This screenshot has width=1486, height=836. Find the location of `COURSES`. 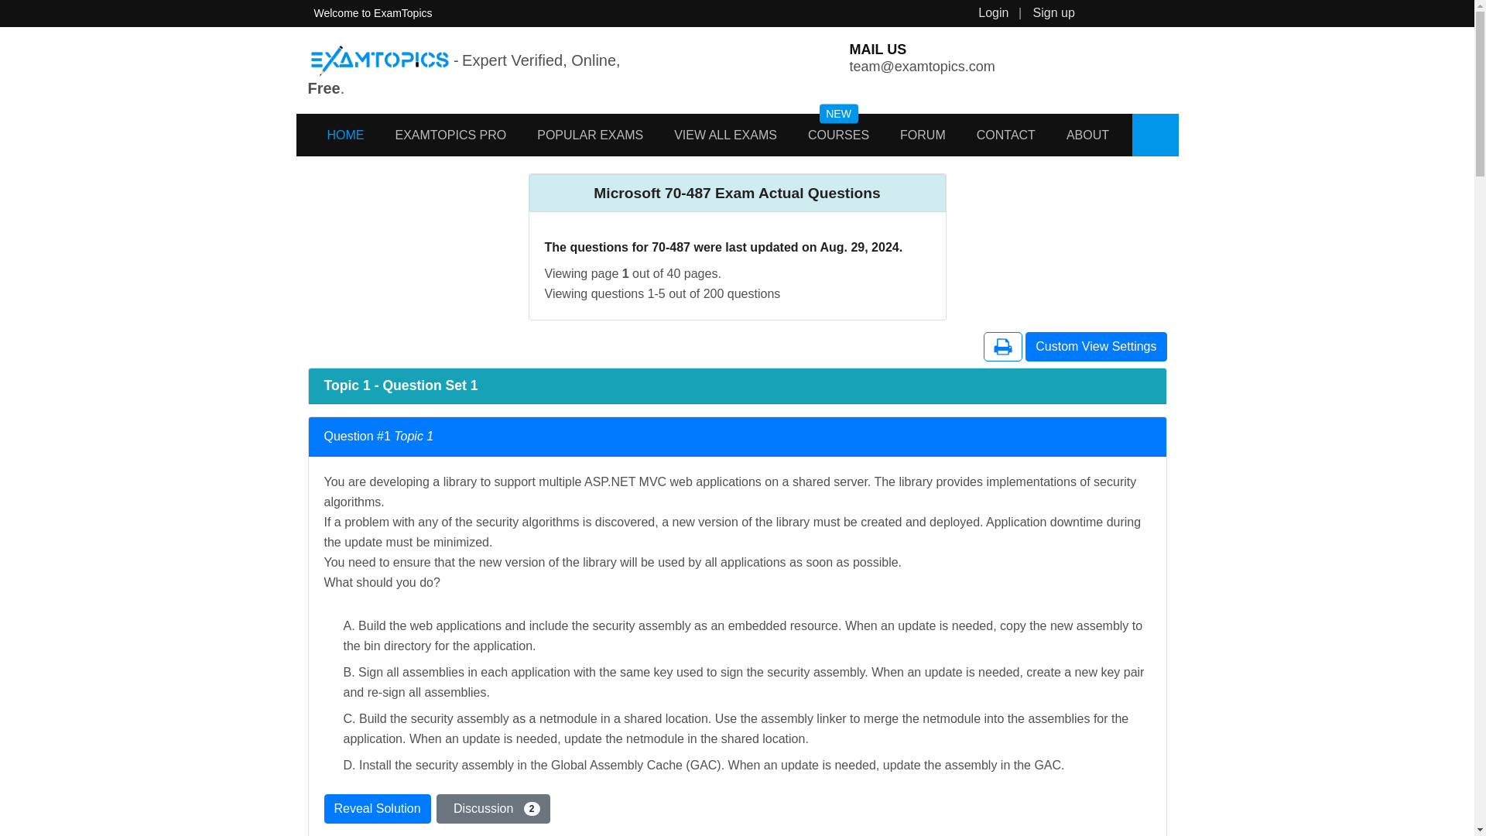

COURSES is located at coordinates (839, 135).